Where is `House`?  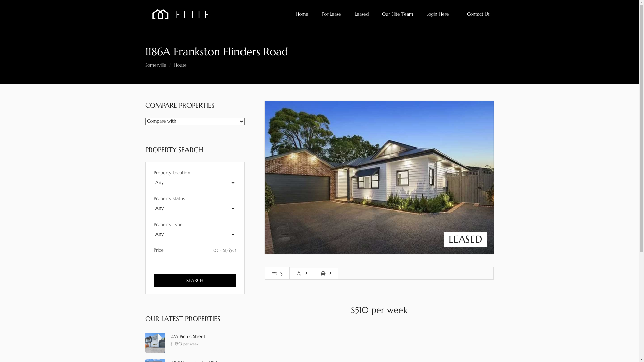
House is located at coordinates (180, 65).